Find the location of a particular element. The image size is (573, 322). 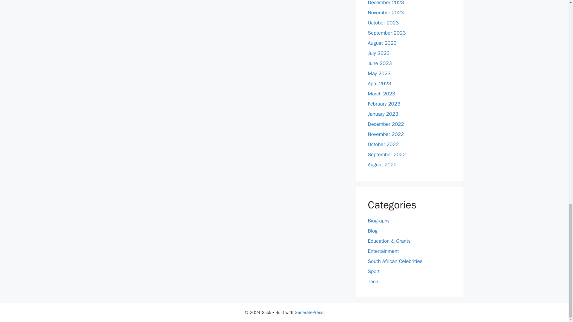

May 2023 is located at coordinates (379, 73).